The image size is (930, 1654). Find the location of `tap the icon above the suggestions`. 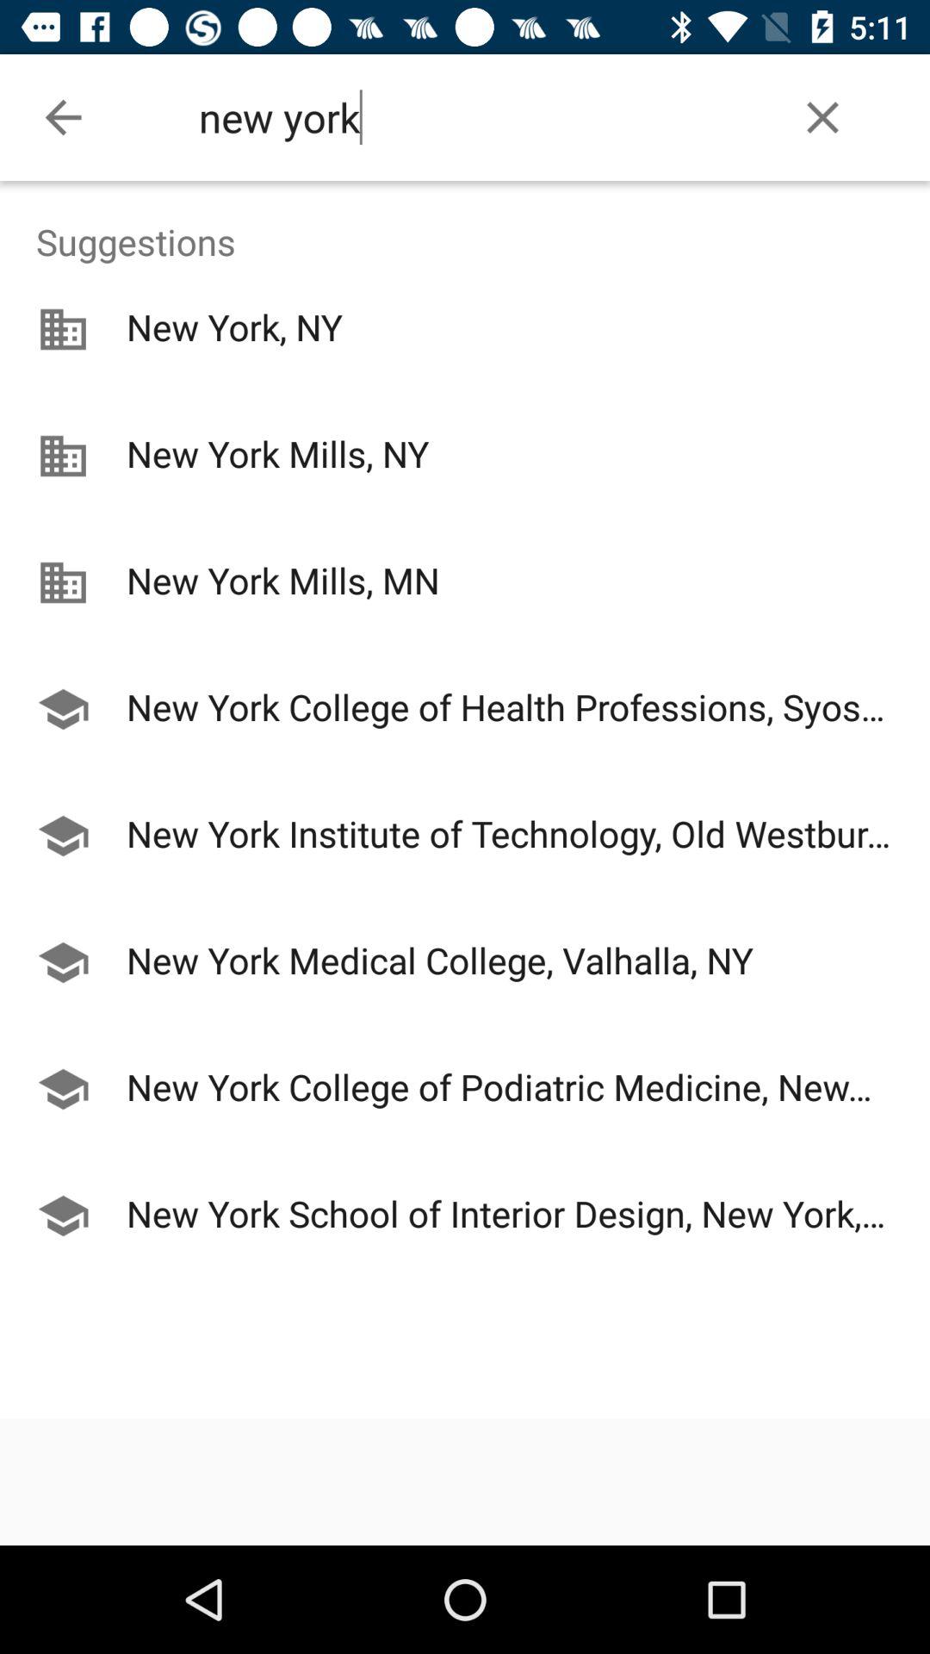

tap the icon above the suggestions is located at coordinates (63, 117).